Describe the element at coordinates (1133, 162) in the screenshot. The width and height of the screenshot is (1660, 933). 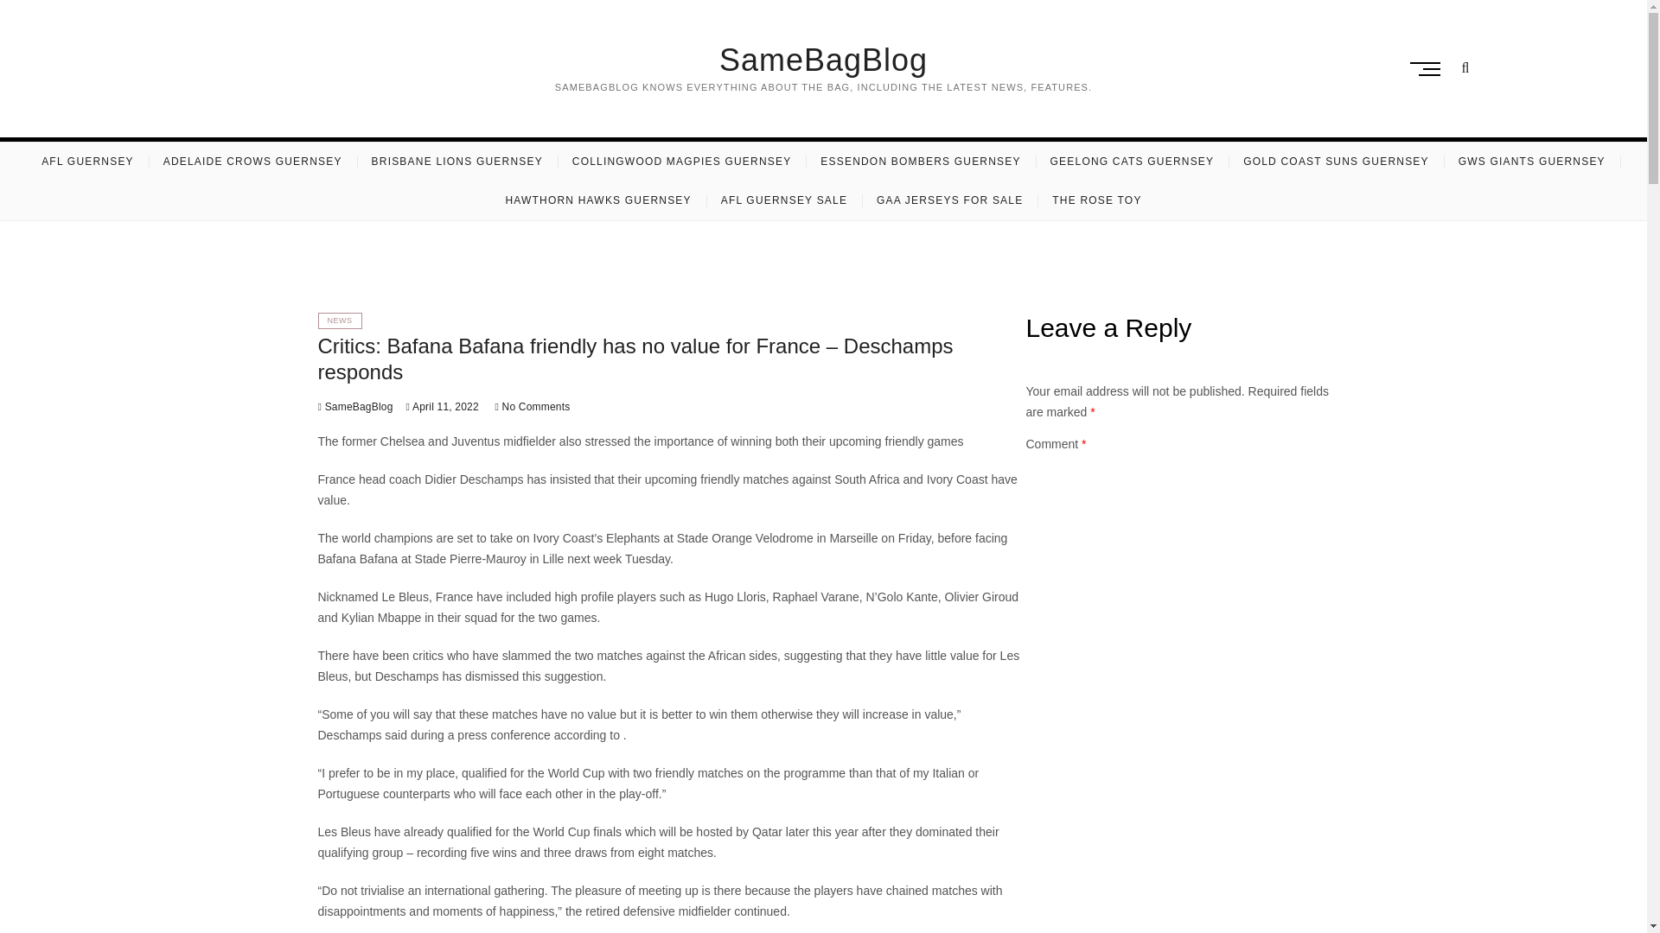
I see `GEELONG CATS GUERNSEY` at that location.